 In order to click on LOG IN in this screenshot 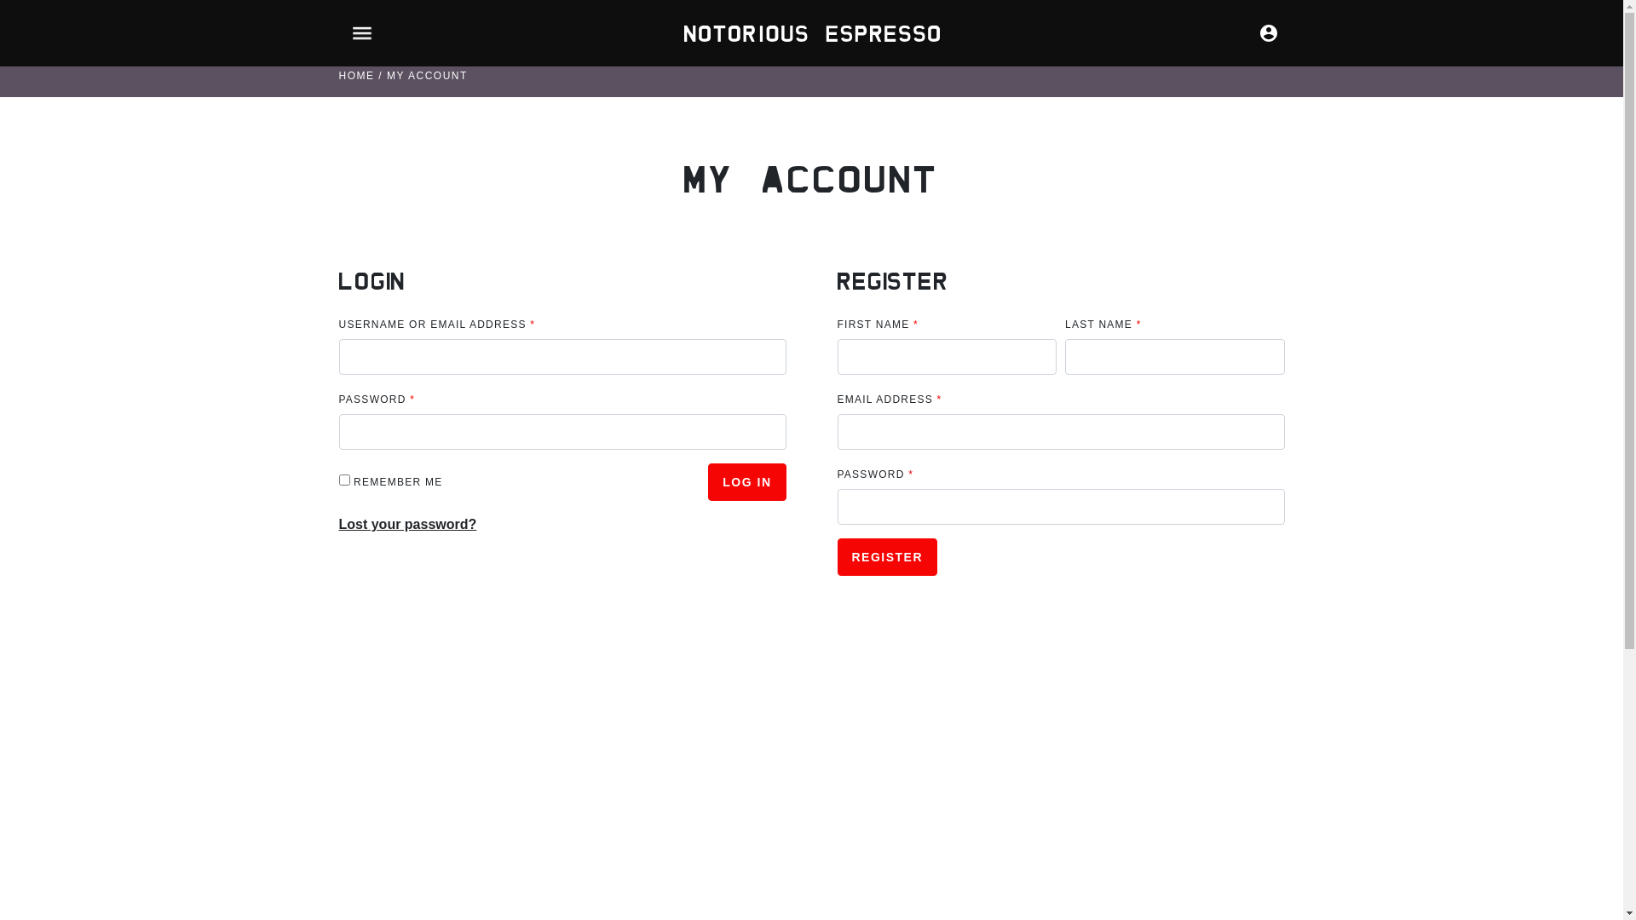, I will do `click(746, 482)`.